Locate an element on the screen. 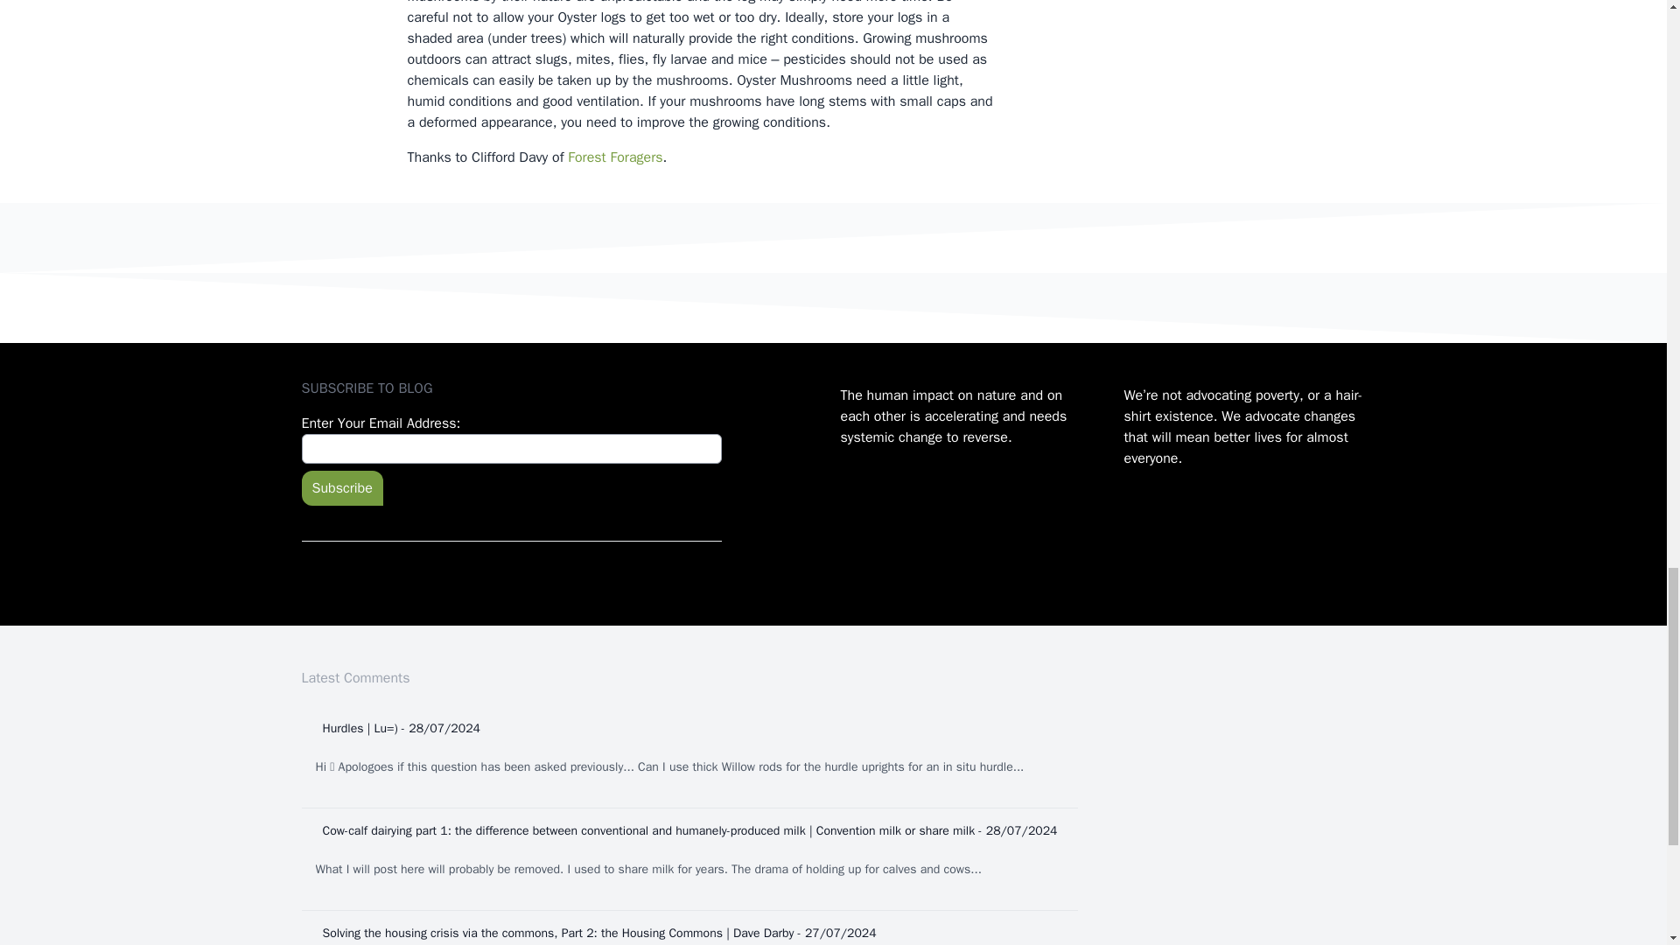  Subscribe is located at coordinates (341, 487).